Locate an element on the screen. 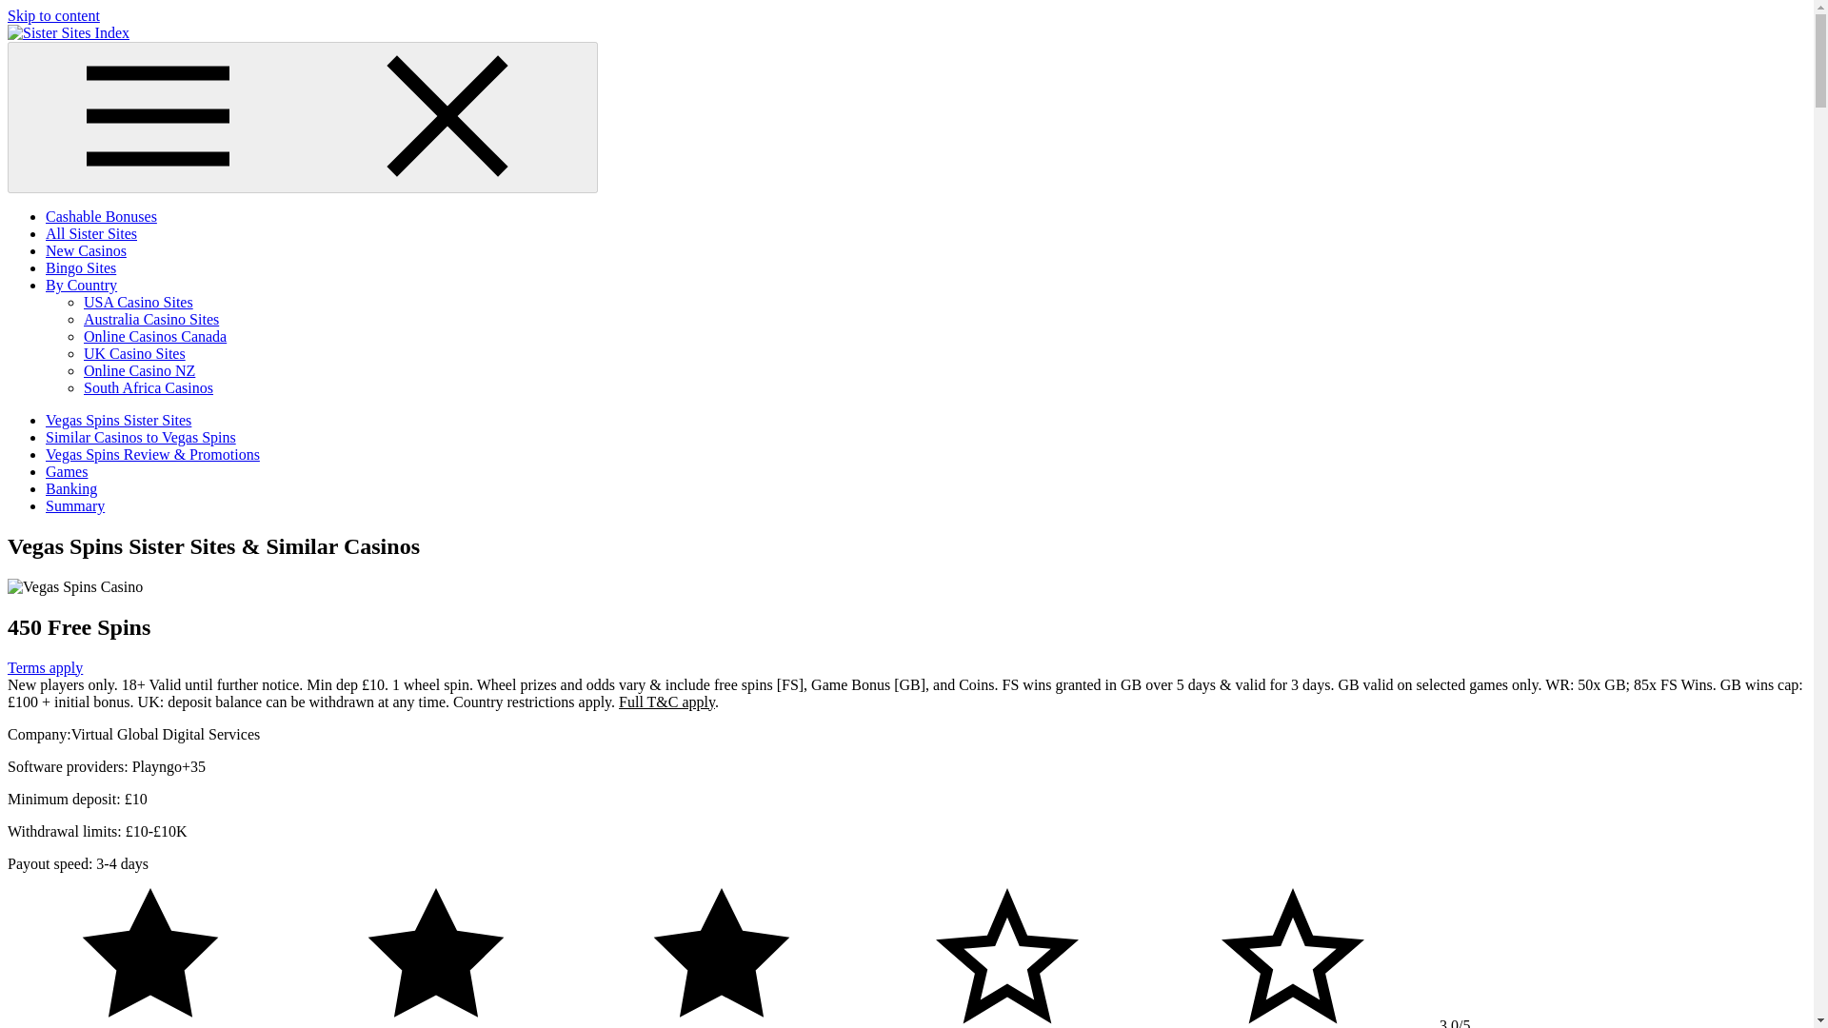 The height and width of the screenshot is (1028, 1828). Skip to content is located at coordinates (53, 15).